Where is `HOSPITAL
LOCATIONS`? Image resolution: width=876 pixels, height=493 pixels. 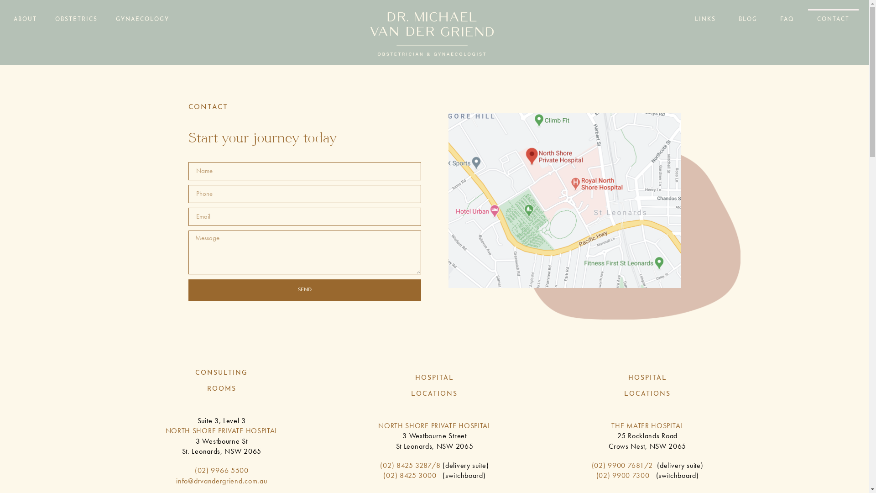
HOSPITAL
LOCATIONS is located at coordinates (434, 386).